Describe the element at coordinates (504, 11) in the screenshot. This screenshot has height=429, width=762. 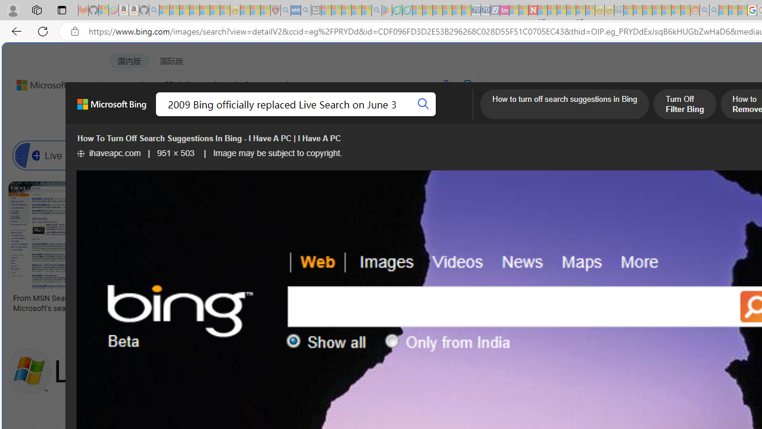
I see `Jobs - lastminute.com Investor Portal - Sleeping` at that location.